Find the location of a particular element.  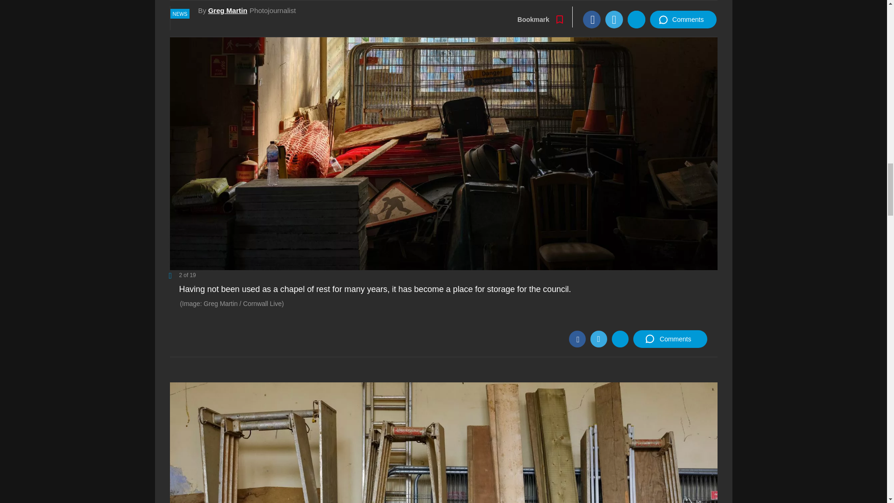

Comments is located at coordinates (670, 339).